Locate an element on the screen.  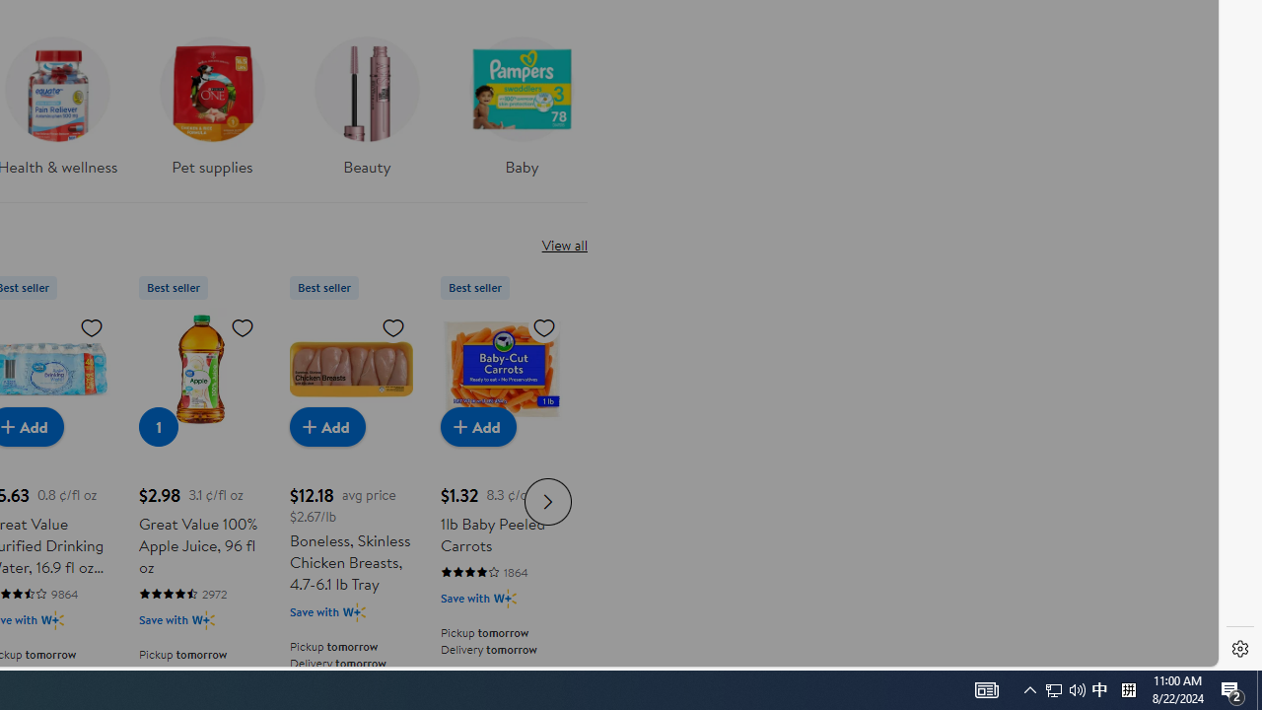
Next slide for Product Carousel list is located at coordinates (548, 501).